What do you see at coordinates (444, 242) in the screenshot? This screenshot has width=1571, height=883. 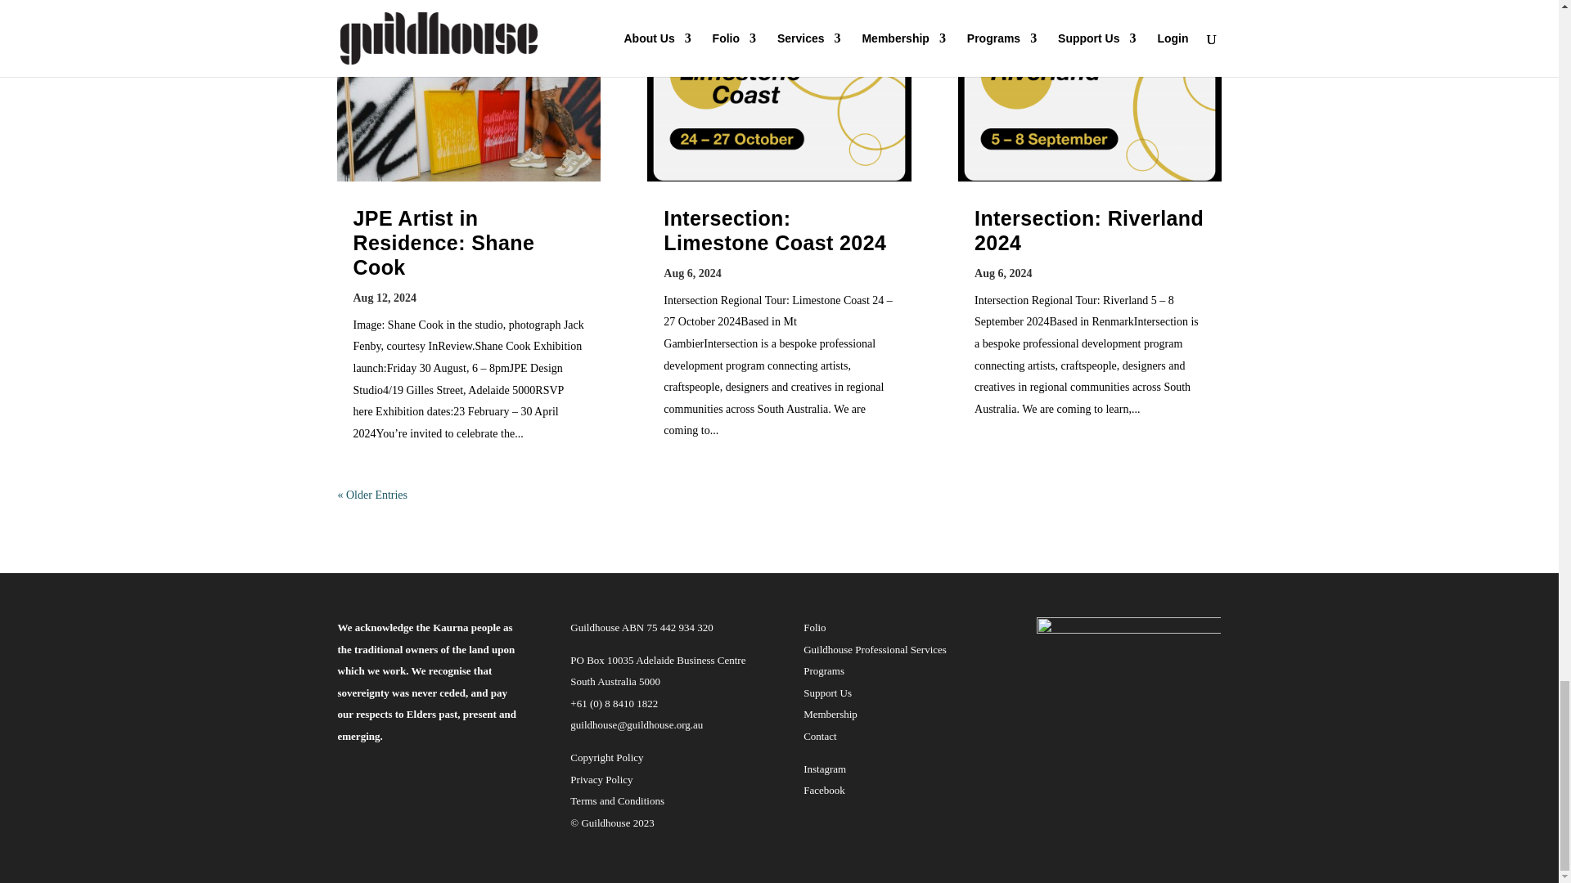 I see `JPE Artist in Residence: Shane Cook` at bounding box center [444, 242].